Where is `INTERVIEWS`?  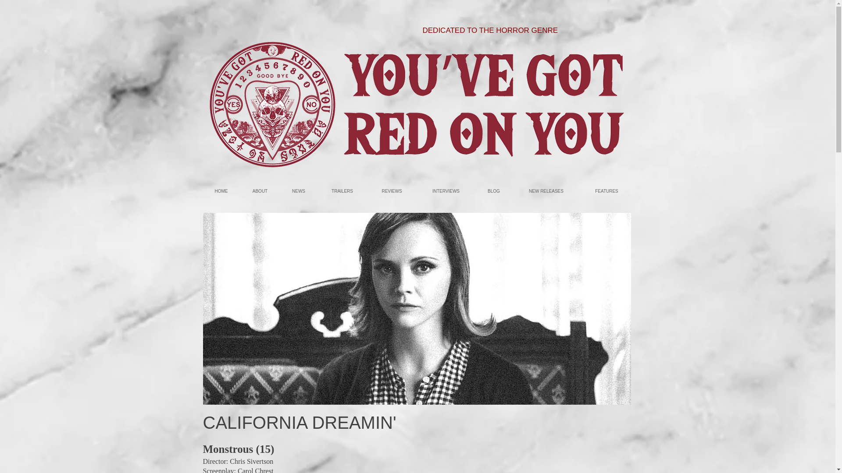 INTERVIEWS is located at coordinates (446, 191).